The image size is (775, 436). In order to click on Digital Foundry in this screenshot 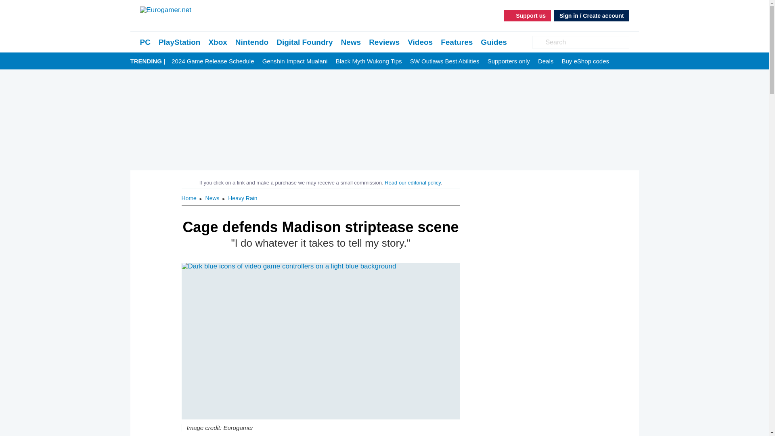, I will do `click(304, 42)`.